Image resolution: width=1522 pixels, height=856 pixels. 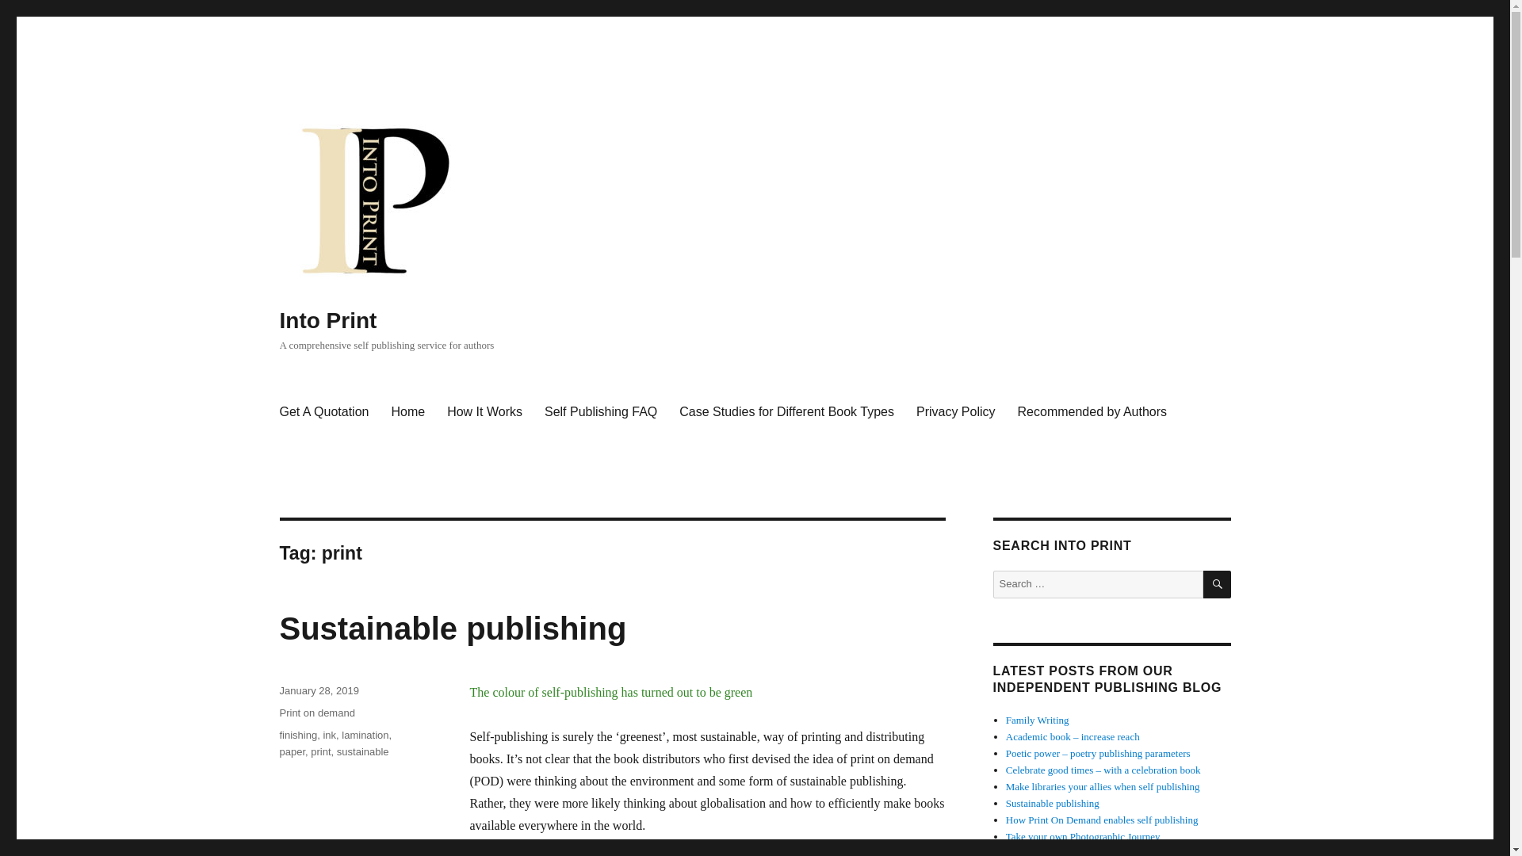 What do you see at coordinates (1038, 720) in the screenshot?
I see `Family Writing` at bounding box center [1038, 720].